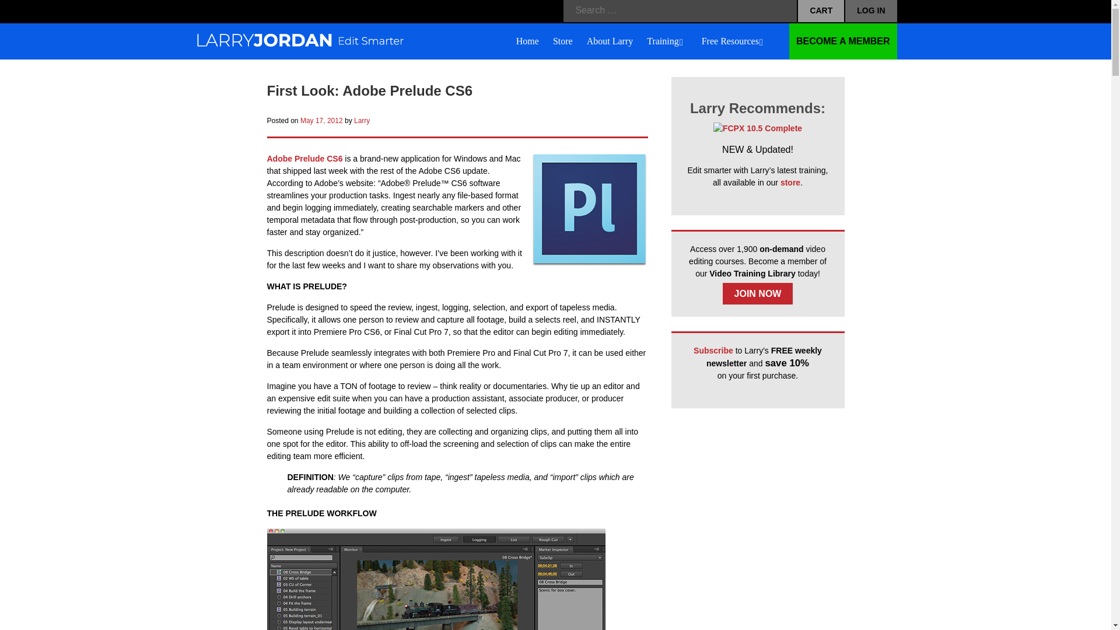 Image resolution: width=1120 pixels, height=630 pixels. I want to click on View all posts by Larry, so click(362, 120).